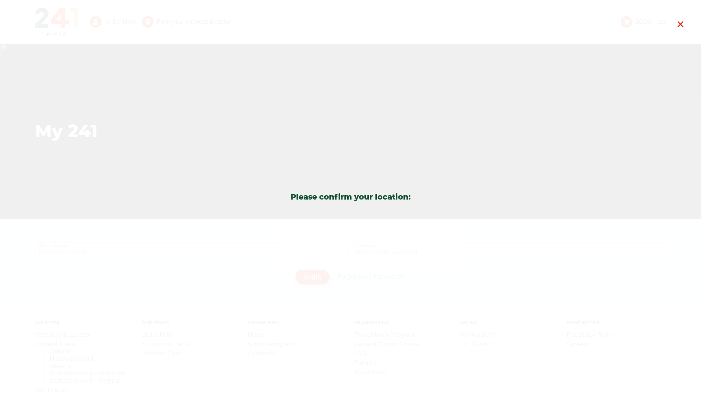 The width and height of the screenshot is (701, 394). Describe the element at coordinates (272, 344) in the screenshot. I see `School Programs` at that location.